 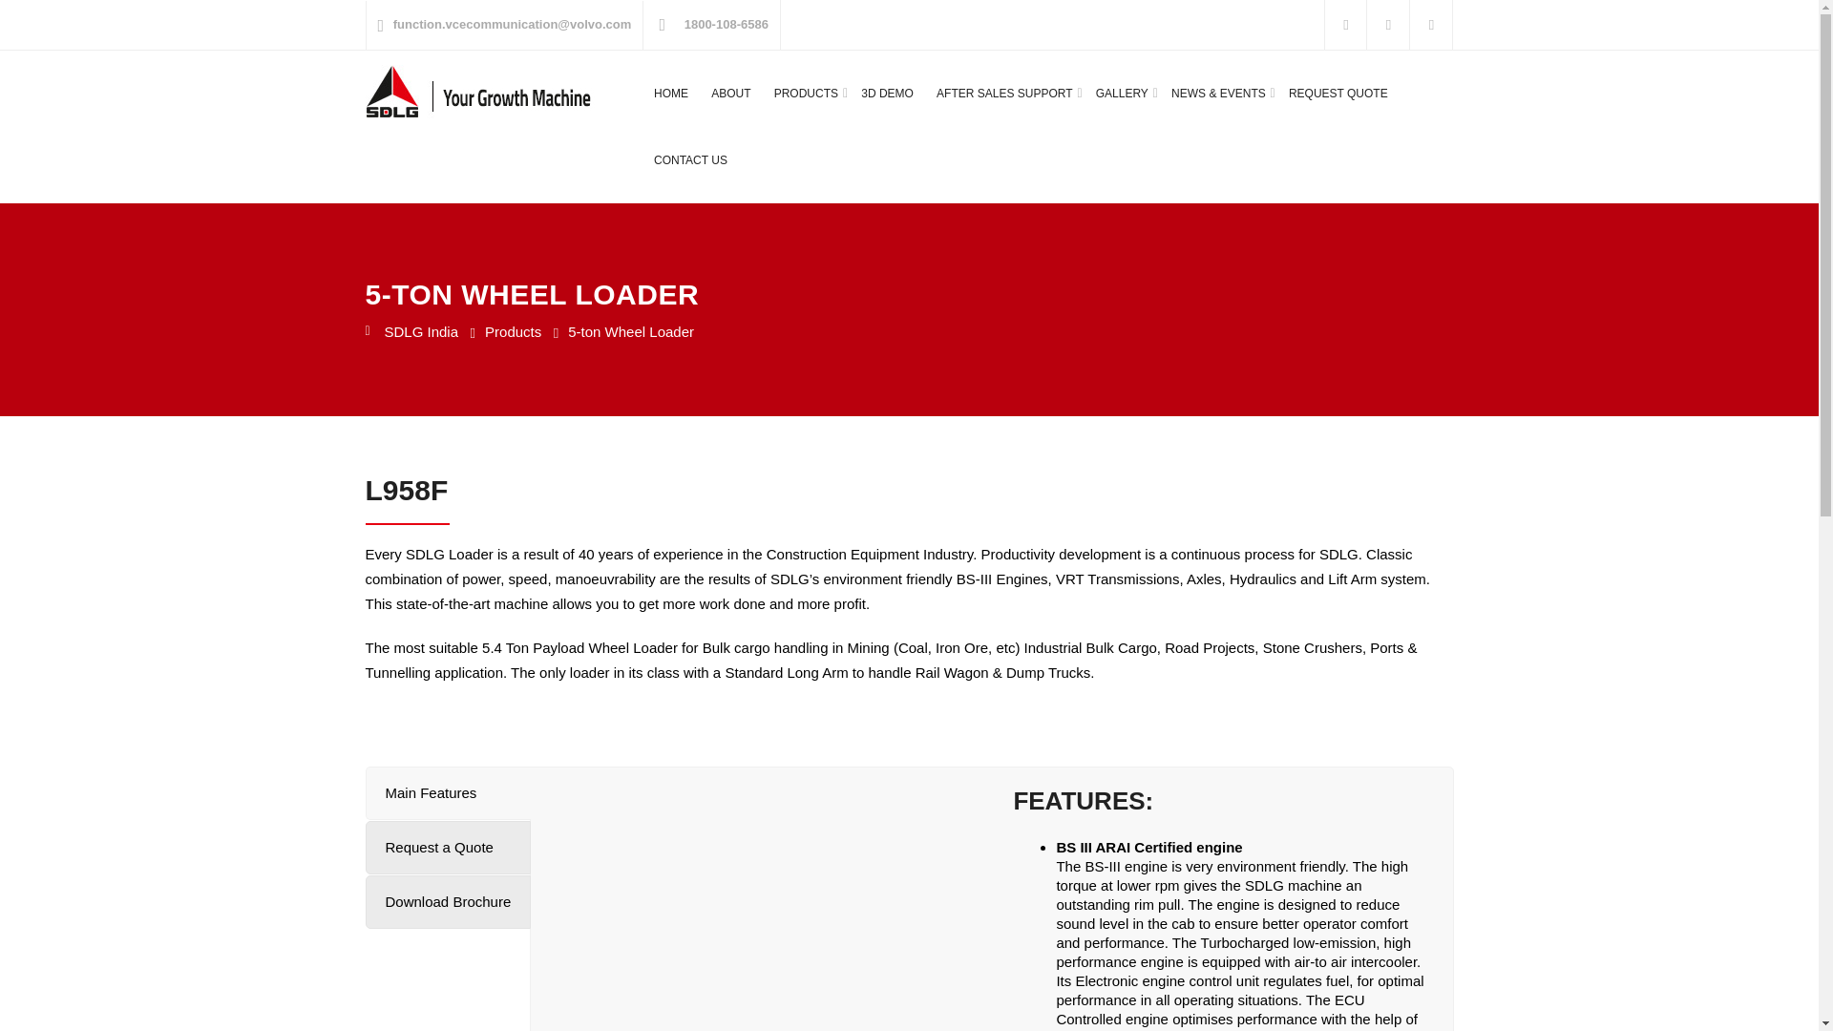 What do you see at coordinates (513, 332) in the screenshot?
I see `Go to Products.` at bounding box center [513, 332].